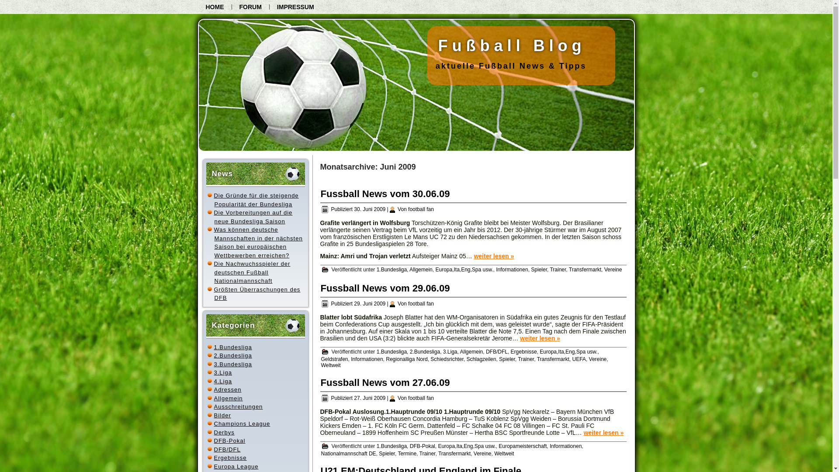 This screenshot has width=839, height=472. I want to click on Informationen, so click(565, 446).